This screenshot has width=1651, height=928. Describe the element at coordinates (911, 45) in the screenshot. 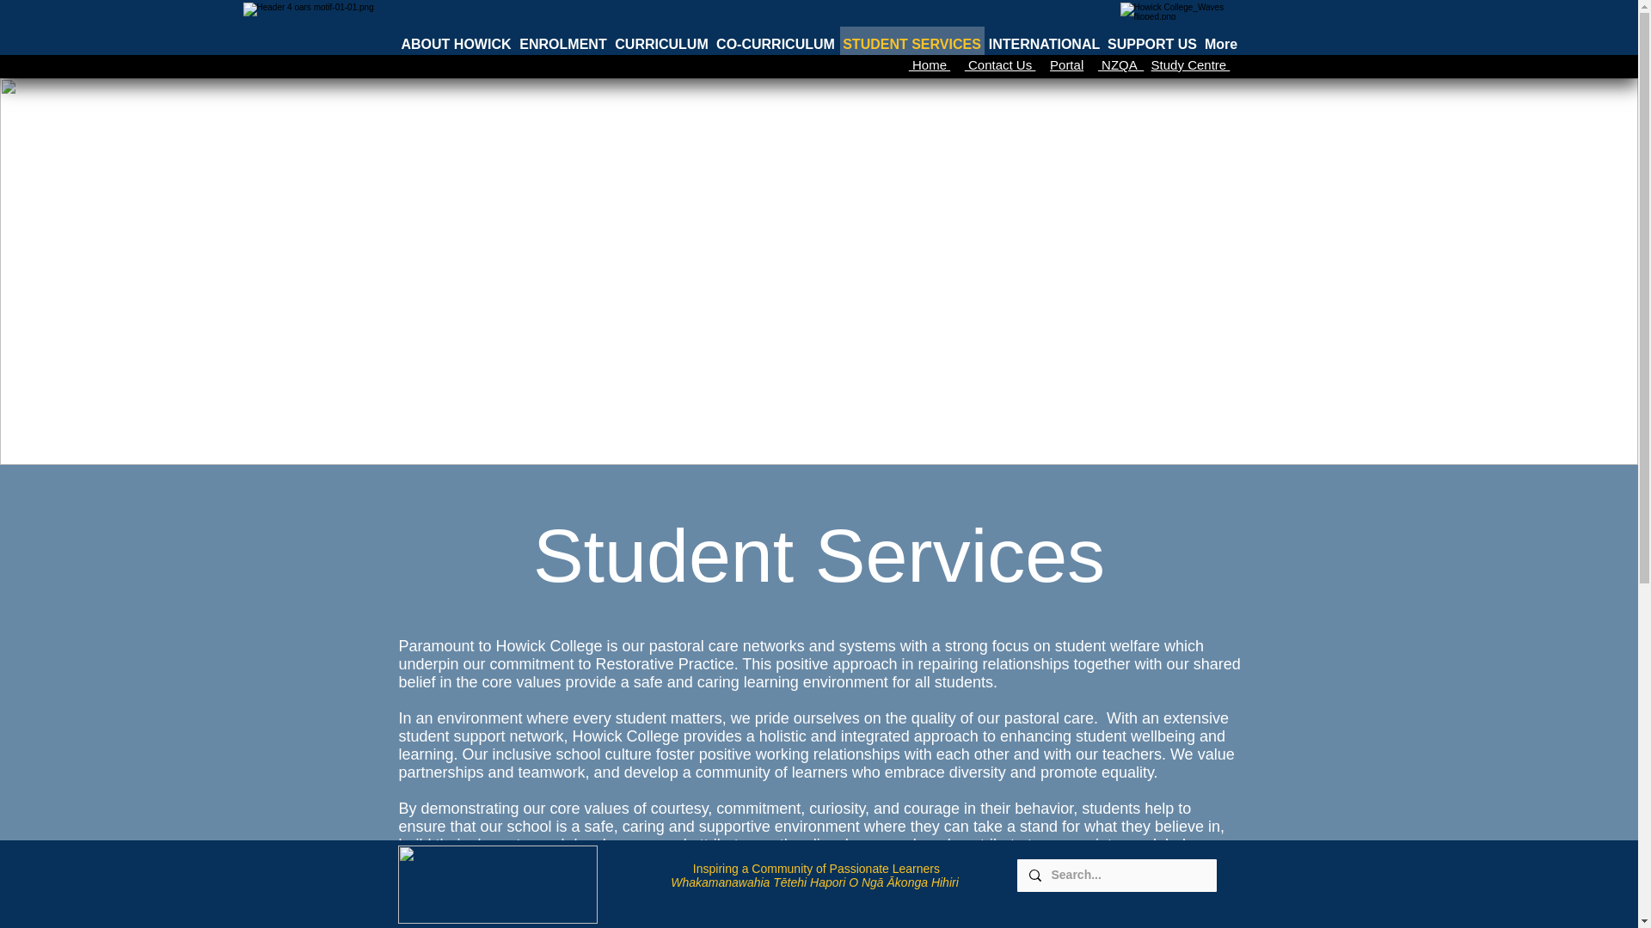

I see `STUDENT SERVICES` at that location.